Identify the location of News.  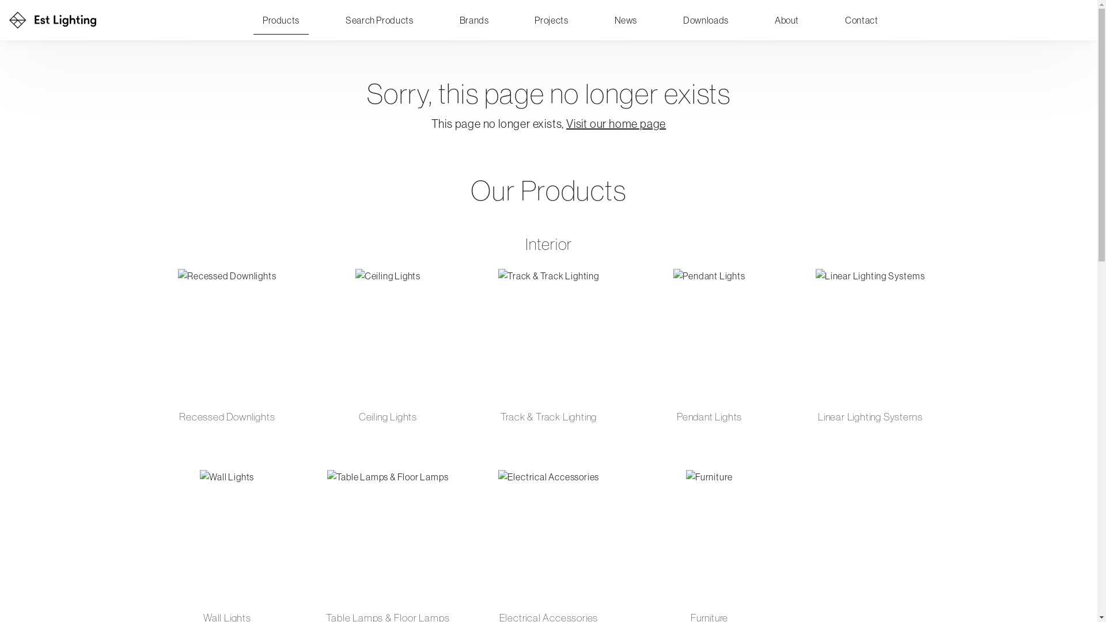
(626, 20).